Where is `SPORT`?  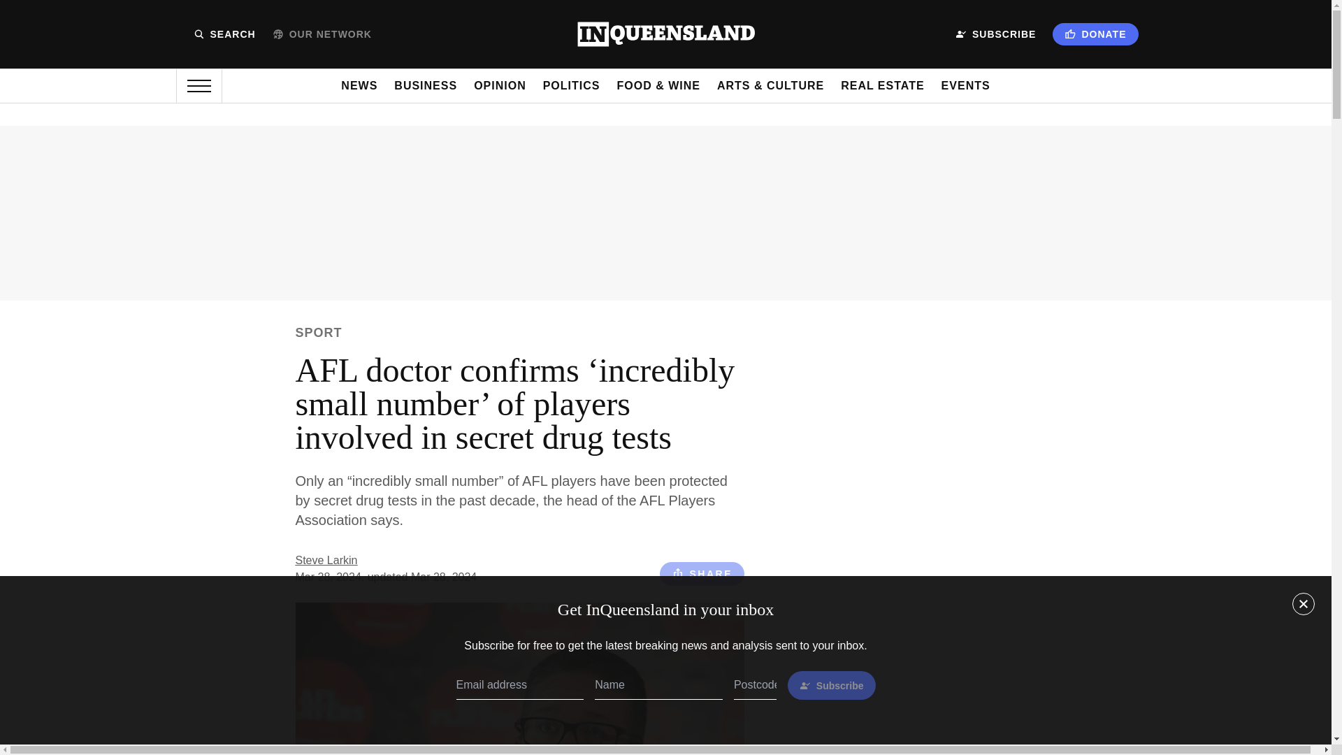 SPORT is located at coordinates (319, 333).